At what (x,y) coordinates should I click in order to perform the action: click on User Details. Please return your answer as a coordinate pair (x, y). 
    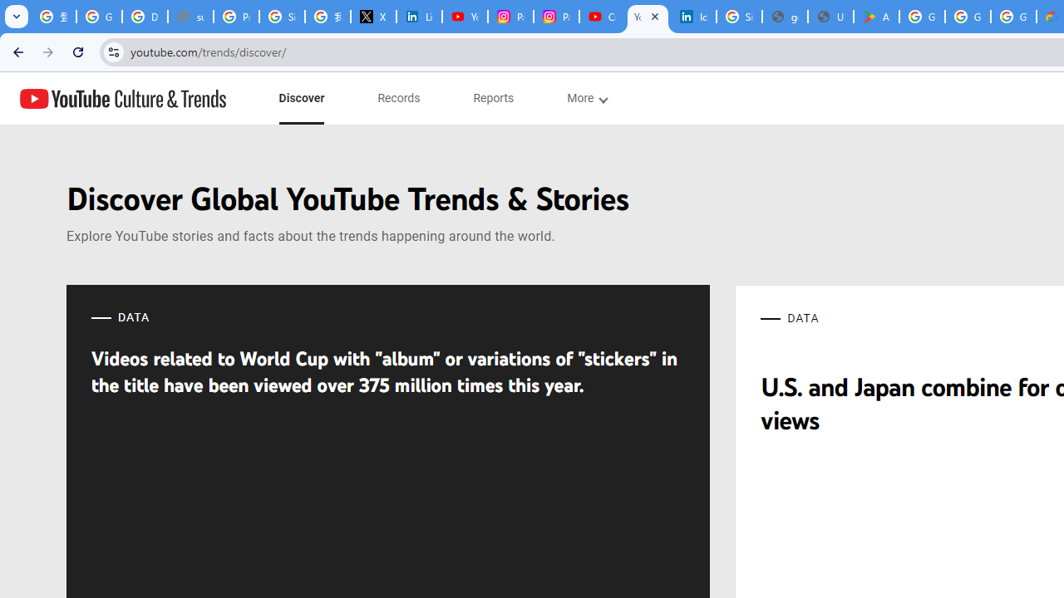
    Looking at the image, I should click on (830, 17).